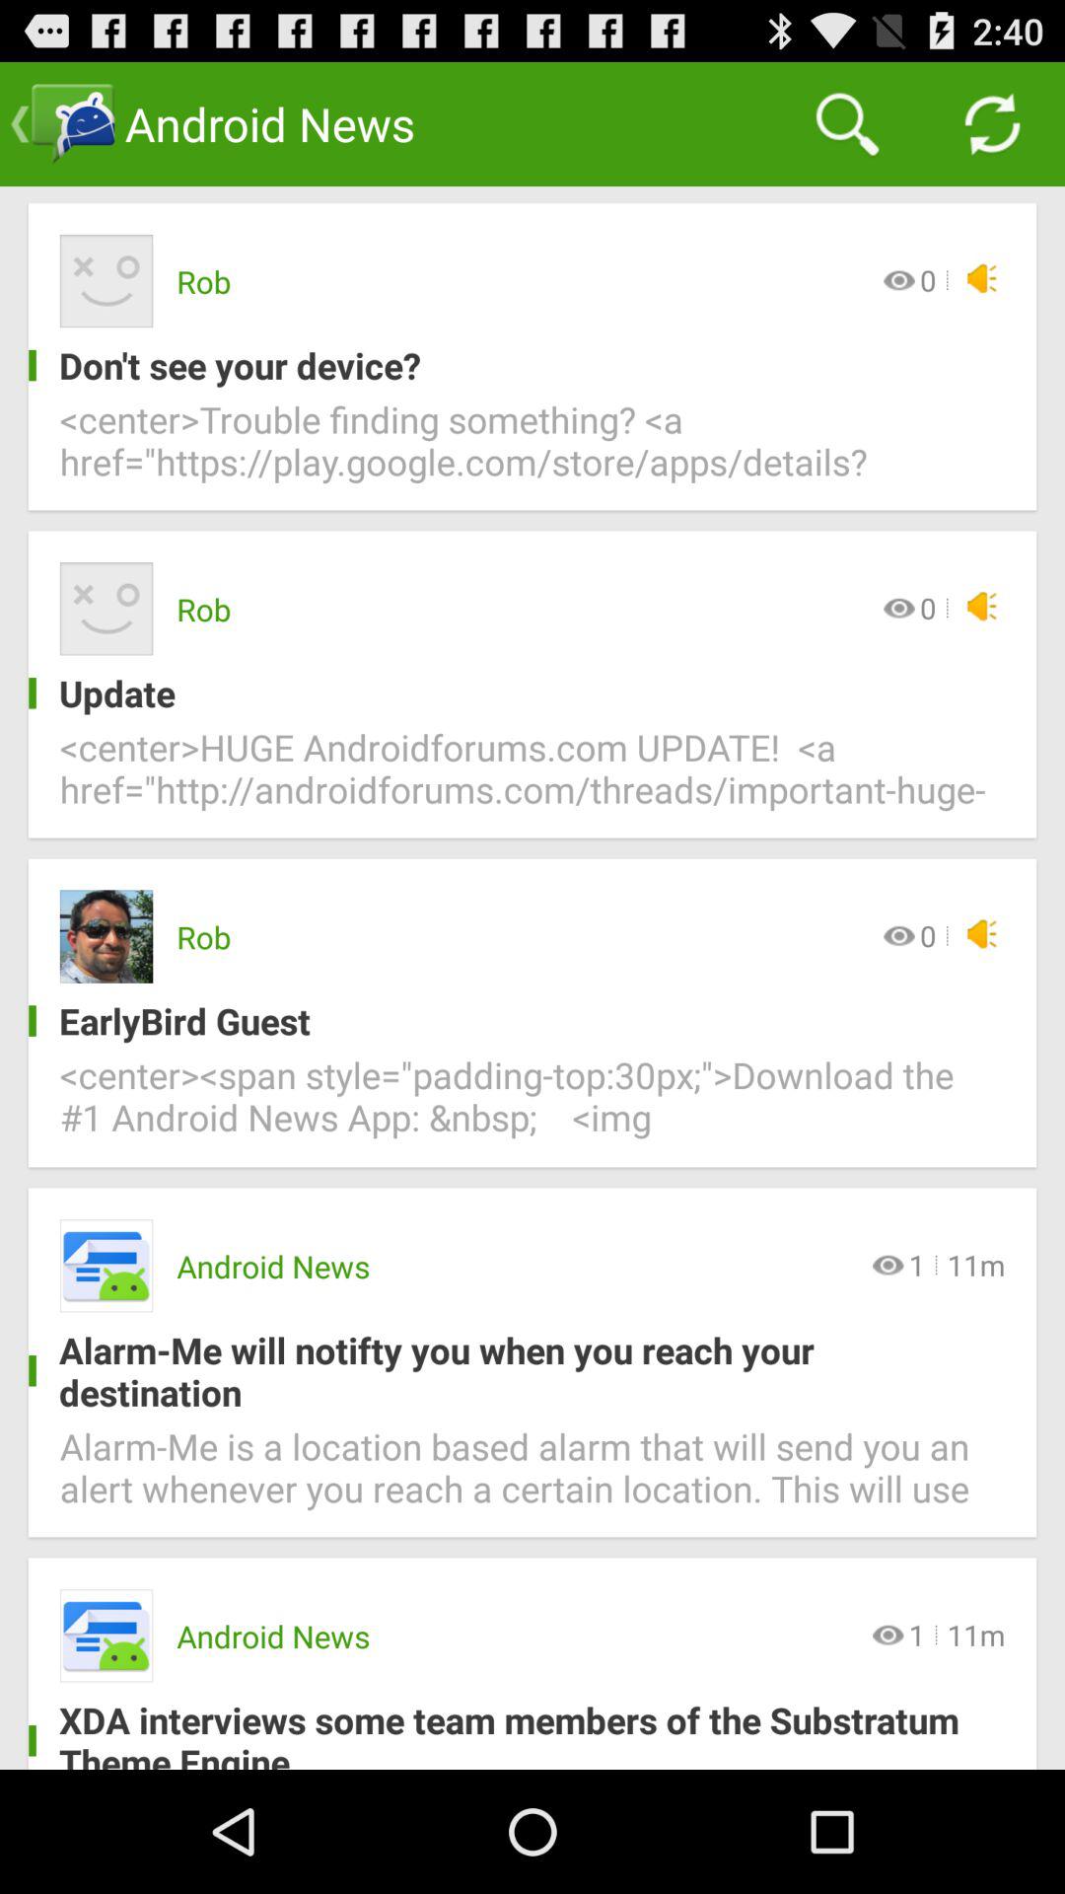 Image resolution: width=1065 pixels, height=1894 pixels. I want to click on jump to the center huge androidforums item, so click(532, 779).